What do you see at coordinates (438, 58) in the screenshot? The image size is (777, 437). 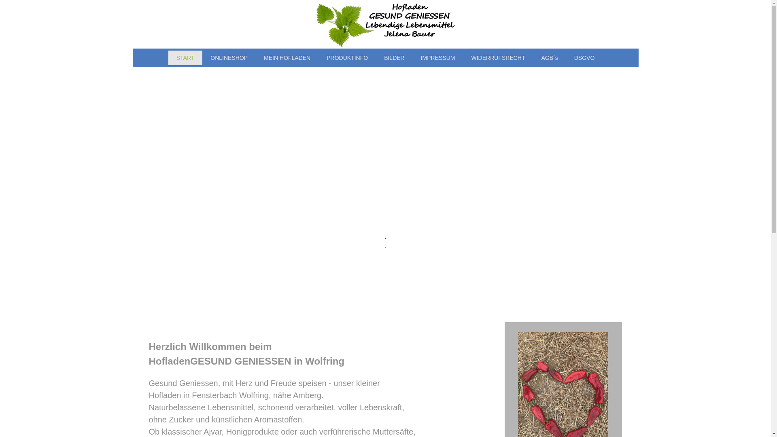 I see `IMPRESSUM` at bounding box center [438, 58].